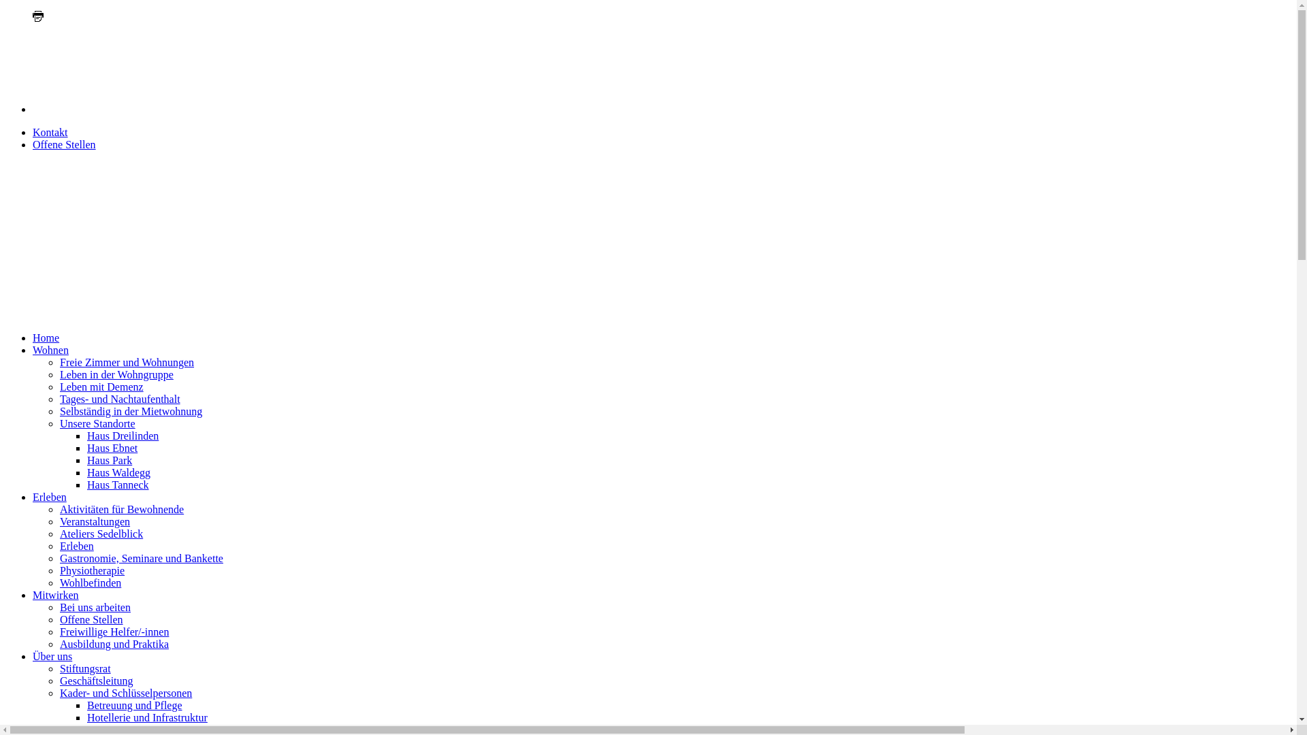 This screenshot has height=735, width=1307. I want to click on Wohnen, so click(50, 350).